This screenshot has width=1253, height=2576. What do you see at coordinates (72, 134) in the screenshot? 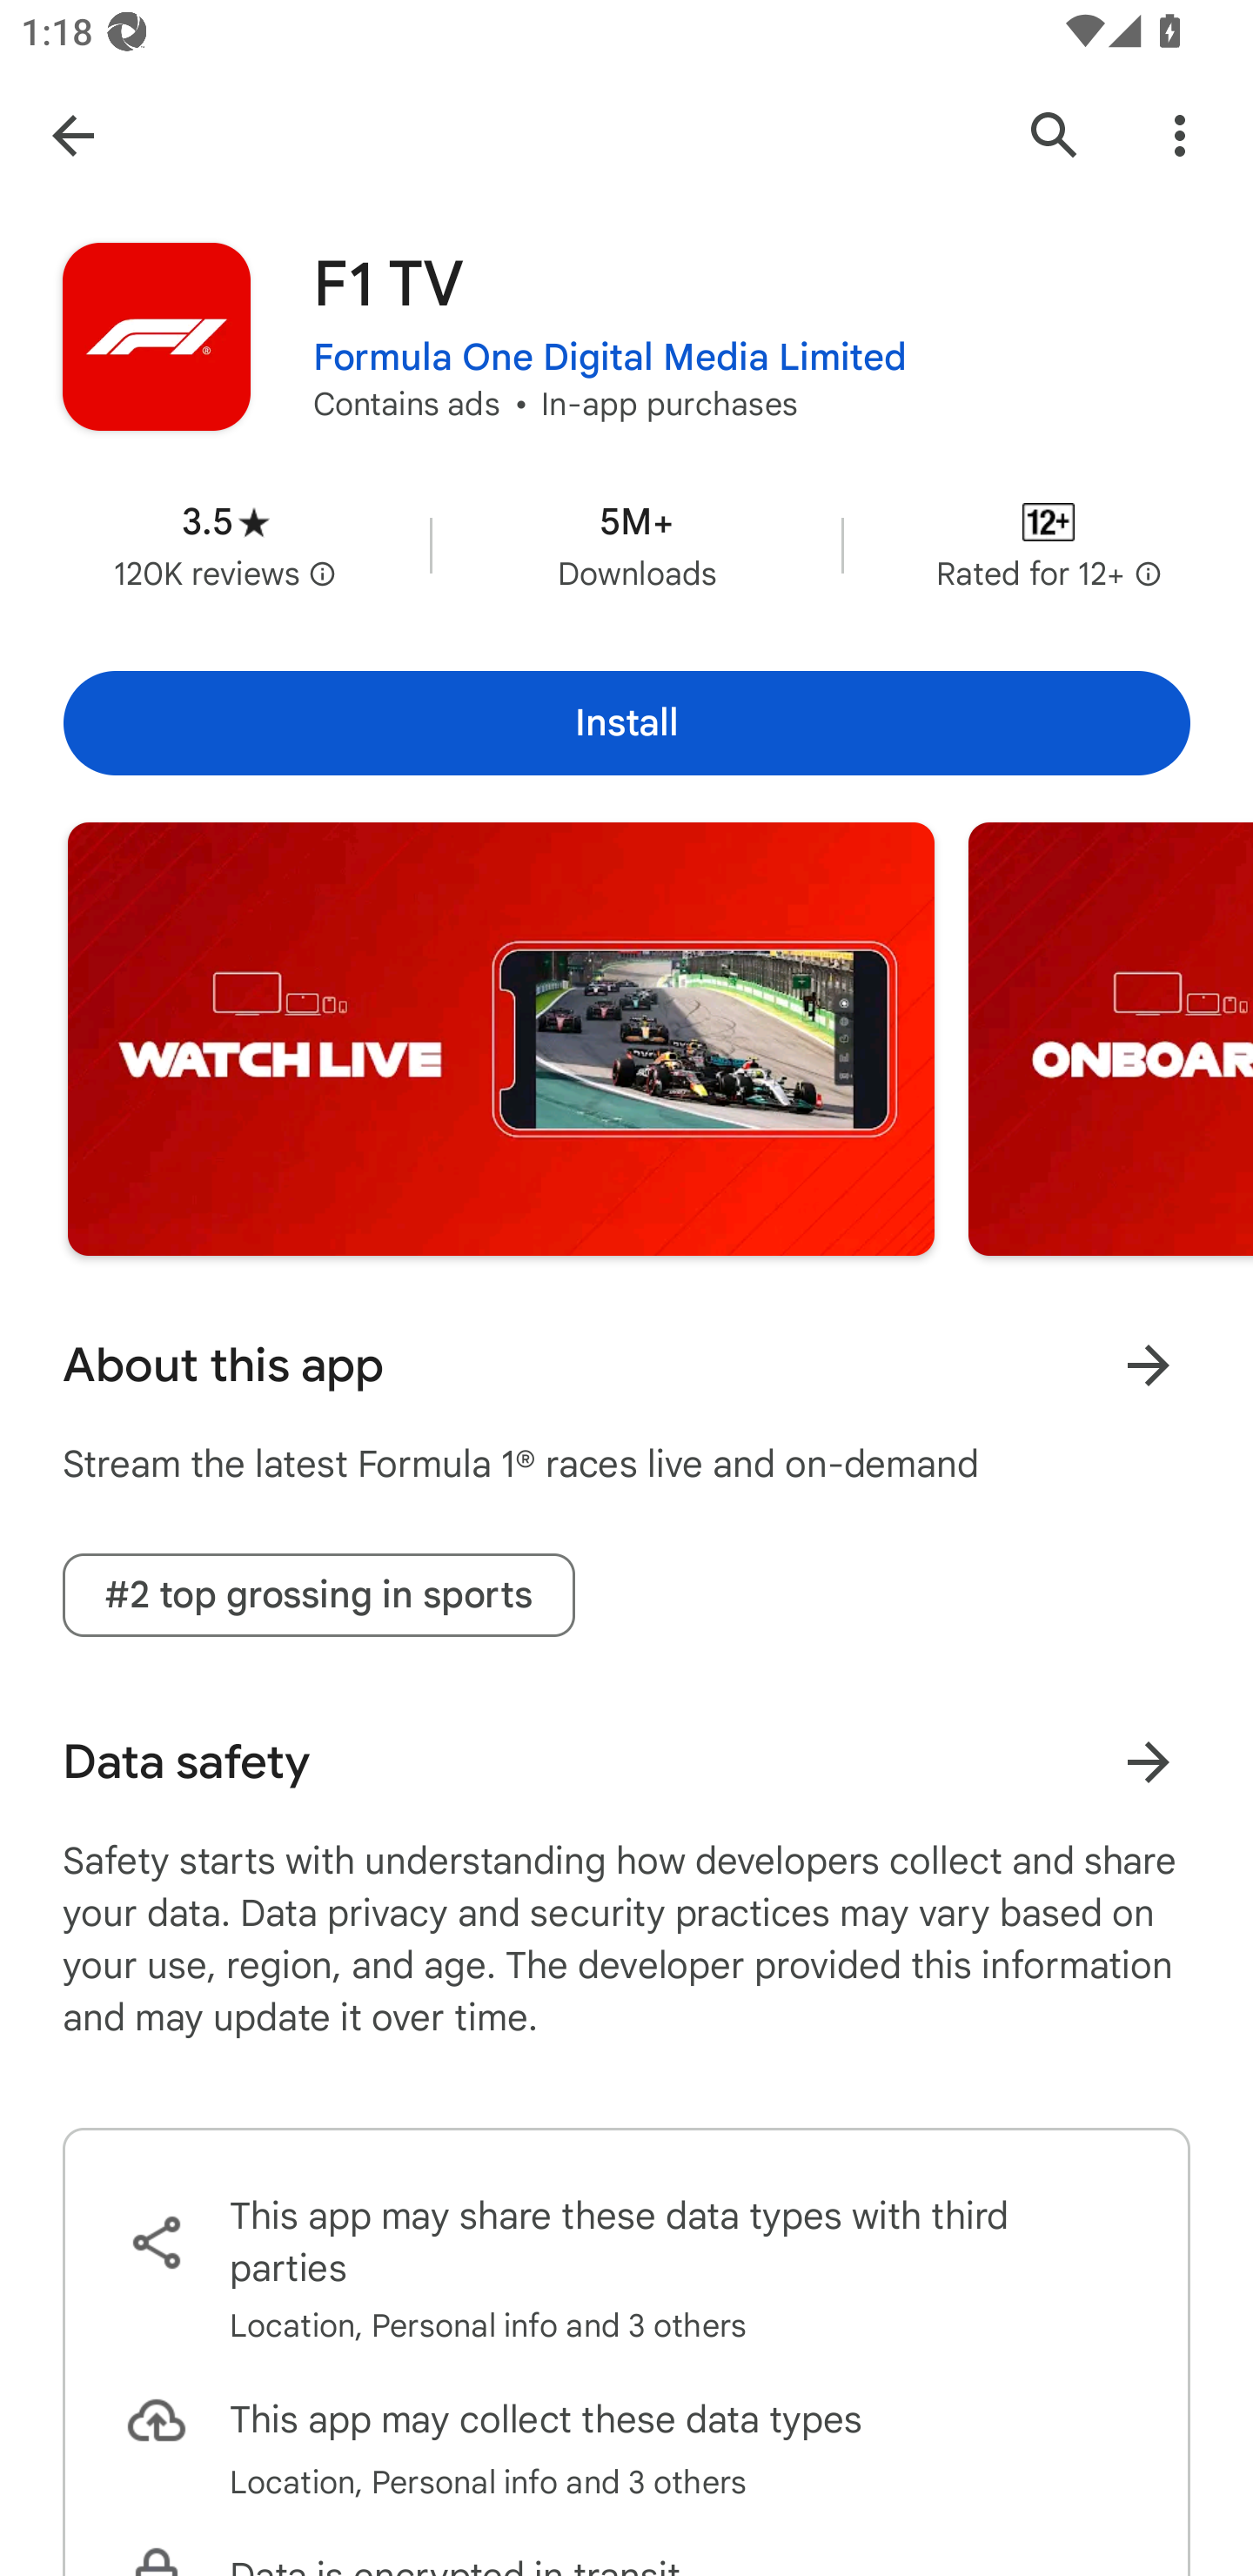
I see `Navigate up` at bounding box center [72, 134].